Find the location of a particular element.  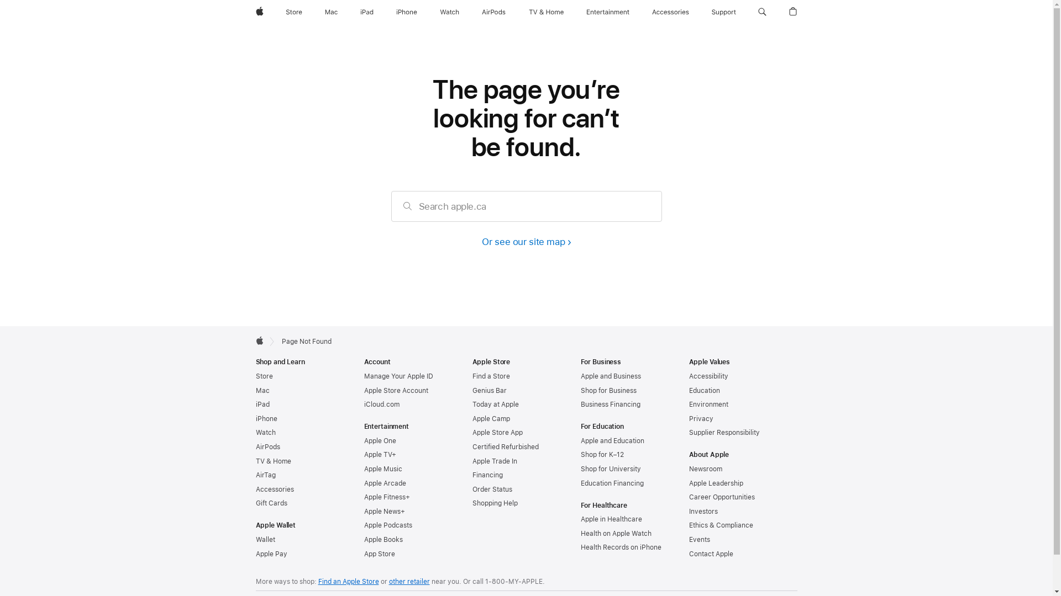

Find a Store is located at coordinates (491, 376).